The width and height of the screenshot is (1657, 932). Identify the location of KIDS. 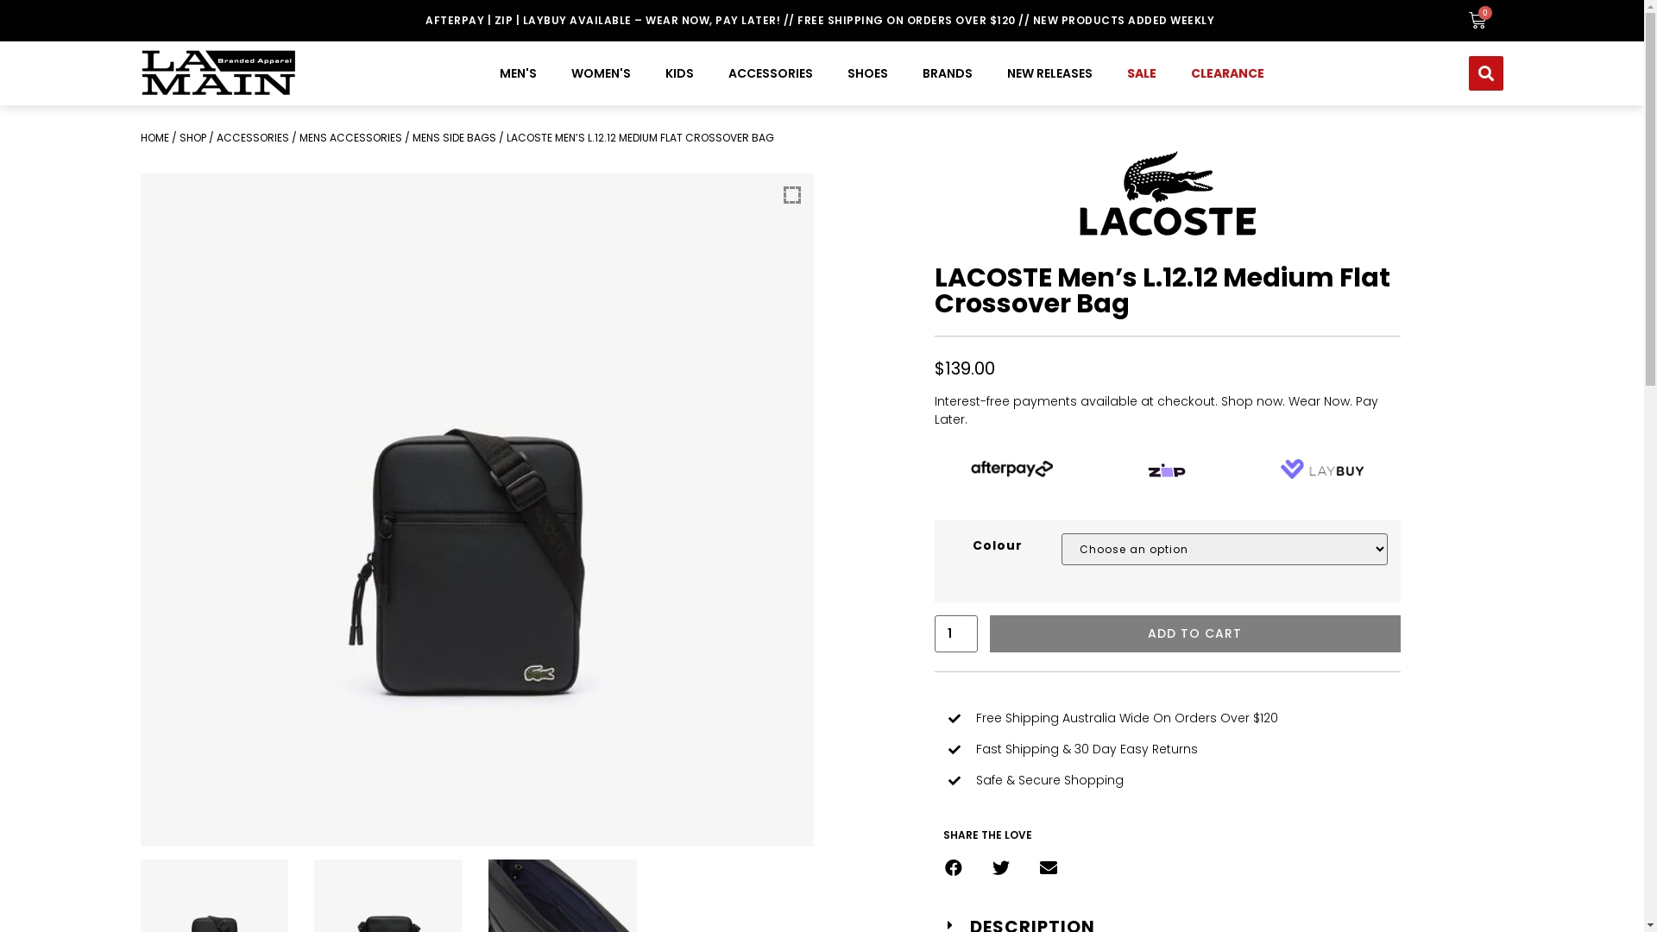
(680, 73).